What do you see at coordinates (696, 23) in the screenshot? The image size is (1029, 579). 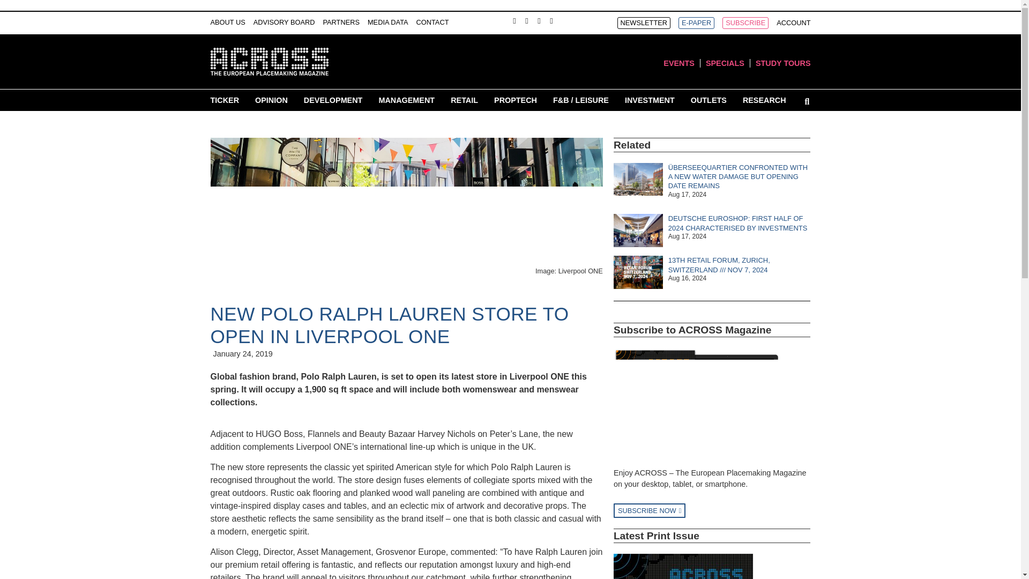 I see `E-PAPER` at bounding box center [696, 23].